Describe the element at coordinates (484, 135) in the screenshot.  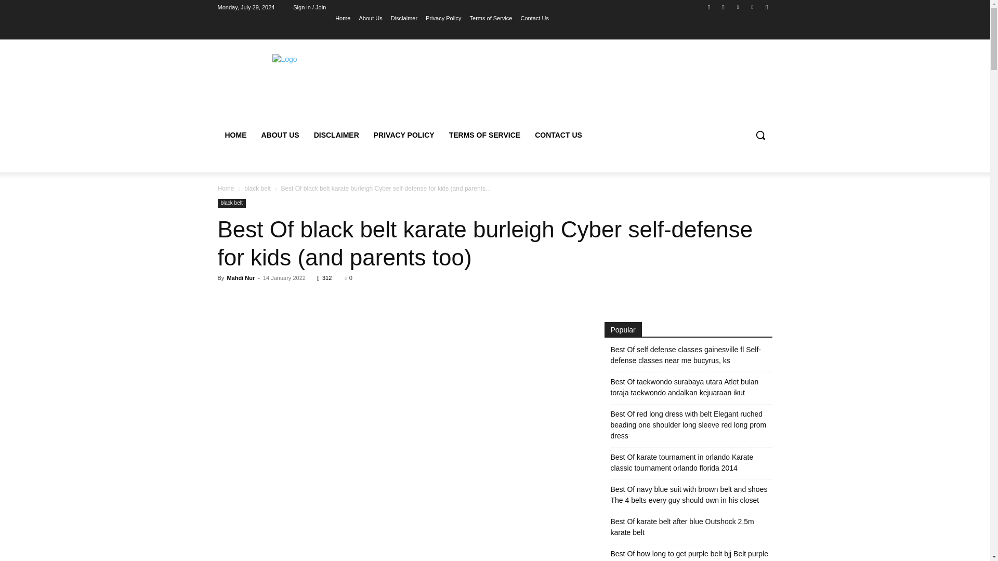
I see `TERMS OF SERVICE` at that location.